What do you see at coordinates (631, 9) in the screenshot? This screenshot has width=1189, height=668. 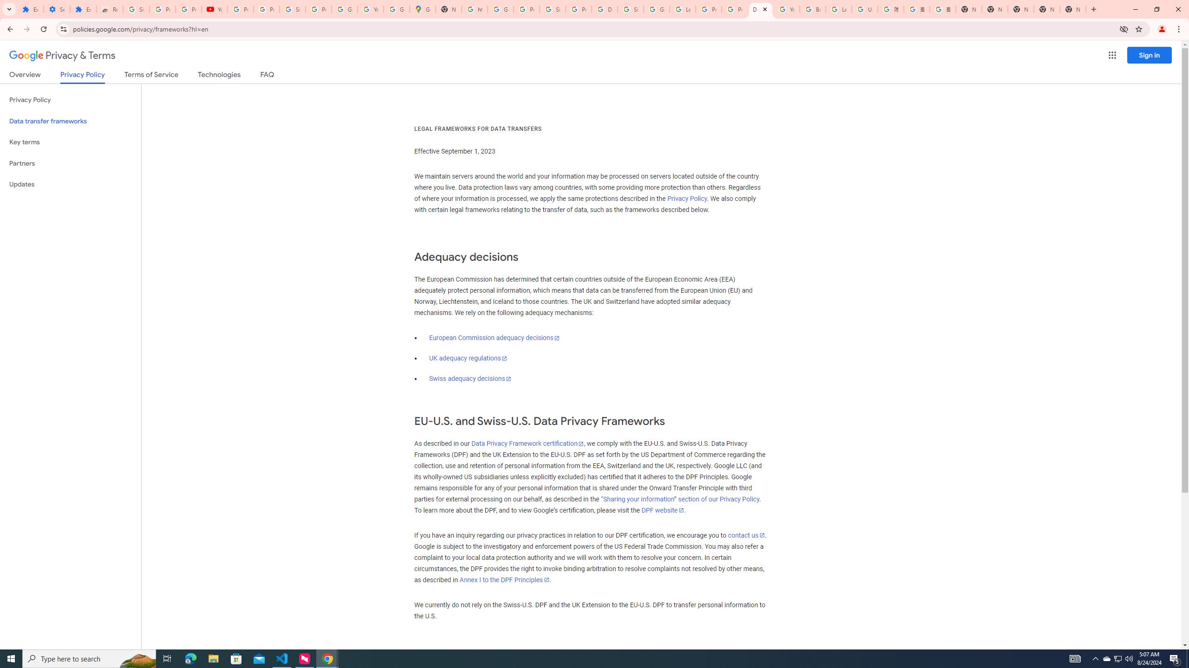 I see `Sign in - Google Accounts` at bounding box center [631, 9].